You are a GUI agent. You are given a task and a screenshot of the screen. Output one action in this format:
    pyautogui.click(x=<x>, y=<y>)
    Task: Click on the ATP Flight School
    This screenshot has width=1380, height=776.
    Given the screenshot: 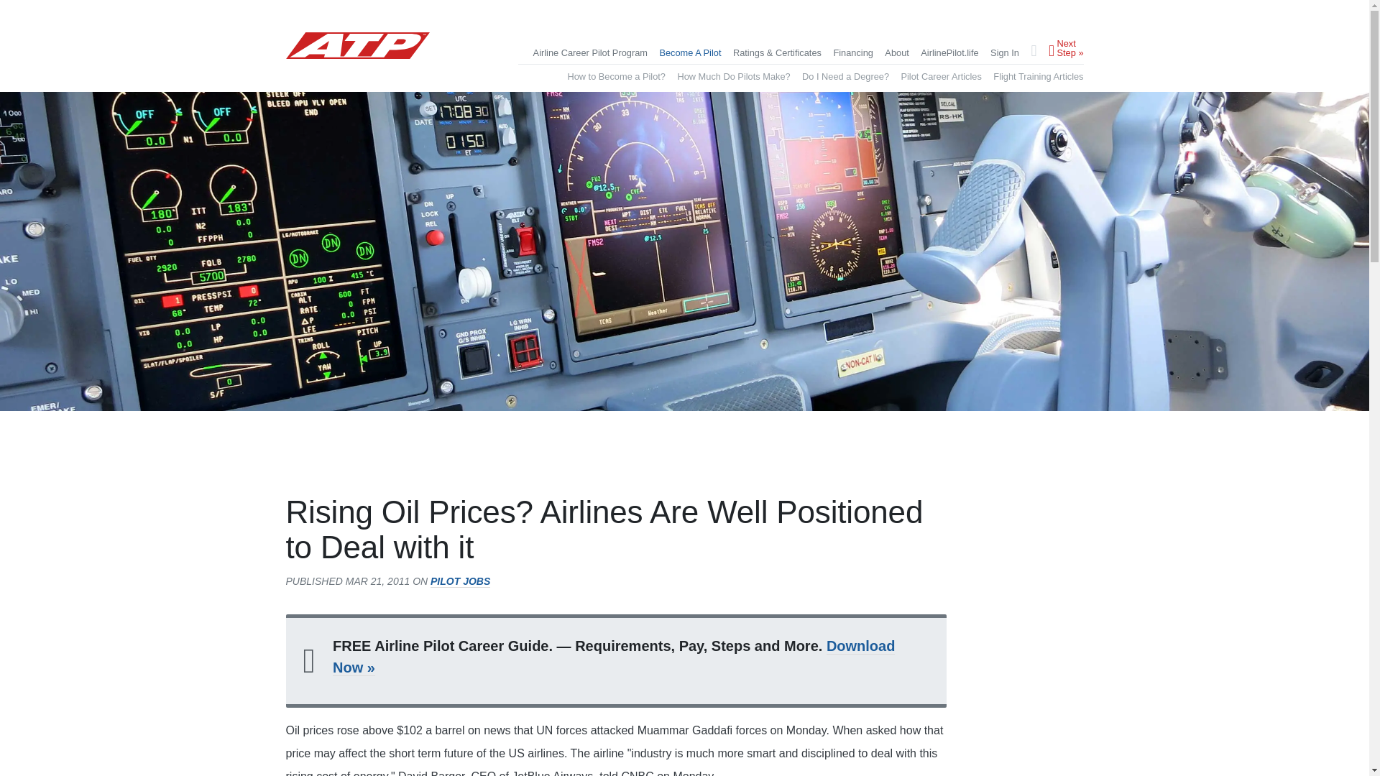 What is the action you would take?
    pyautogui.click(x=357, y=46)
    